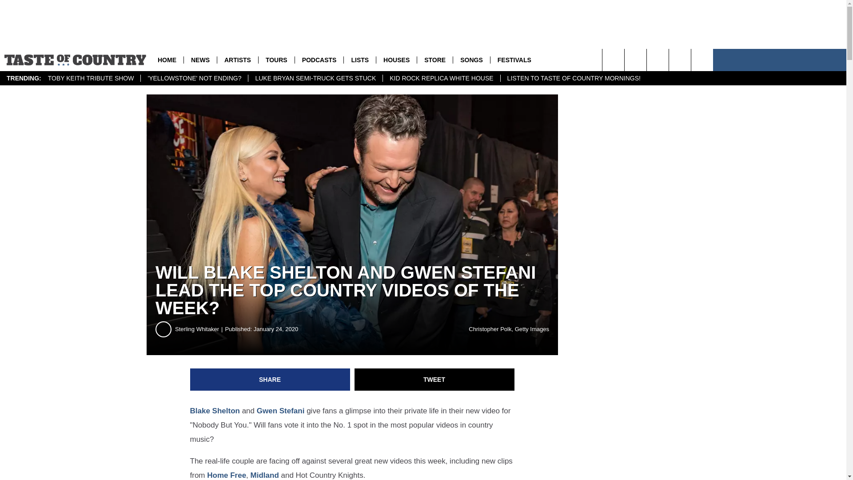 The image size is (853, 480). Describe the element at coordinates (514, 60) in the screenshot. I see `FESTIVALS` at that location.